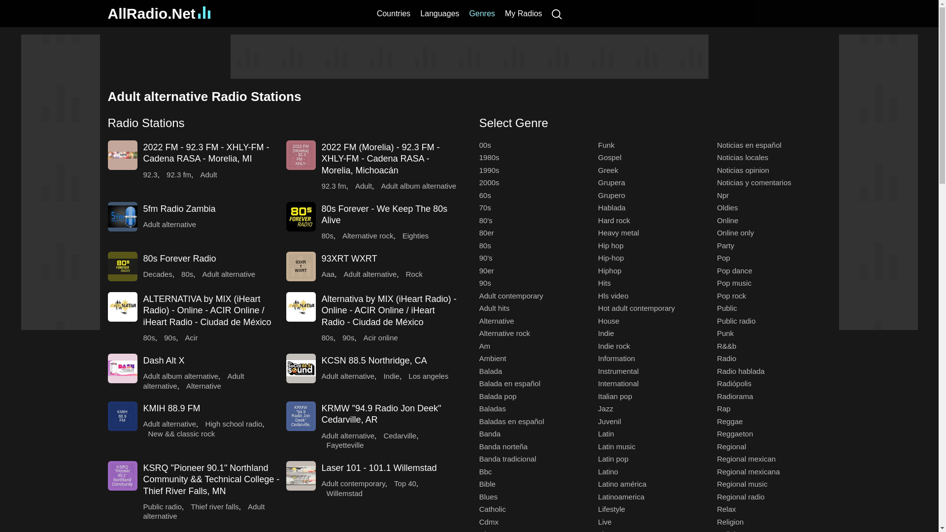  Describe the element at coordinates (300, 266) in the screenshot. I see `93XRT WXRT` at that location.